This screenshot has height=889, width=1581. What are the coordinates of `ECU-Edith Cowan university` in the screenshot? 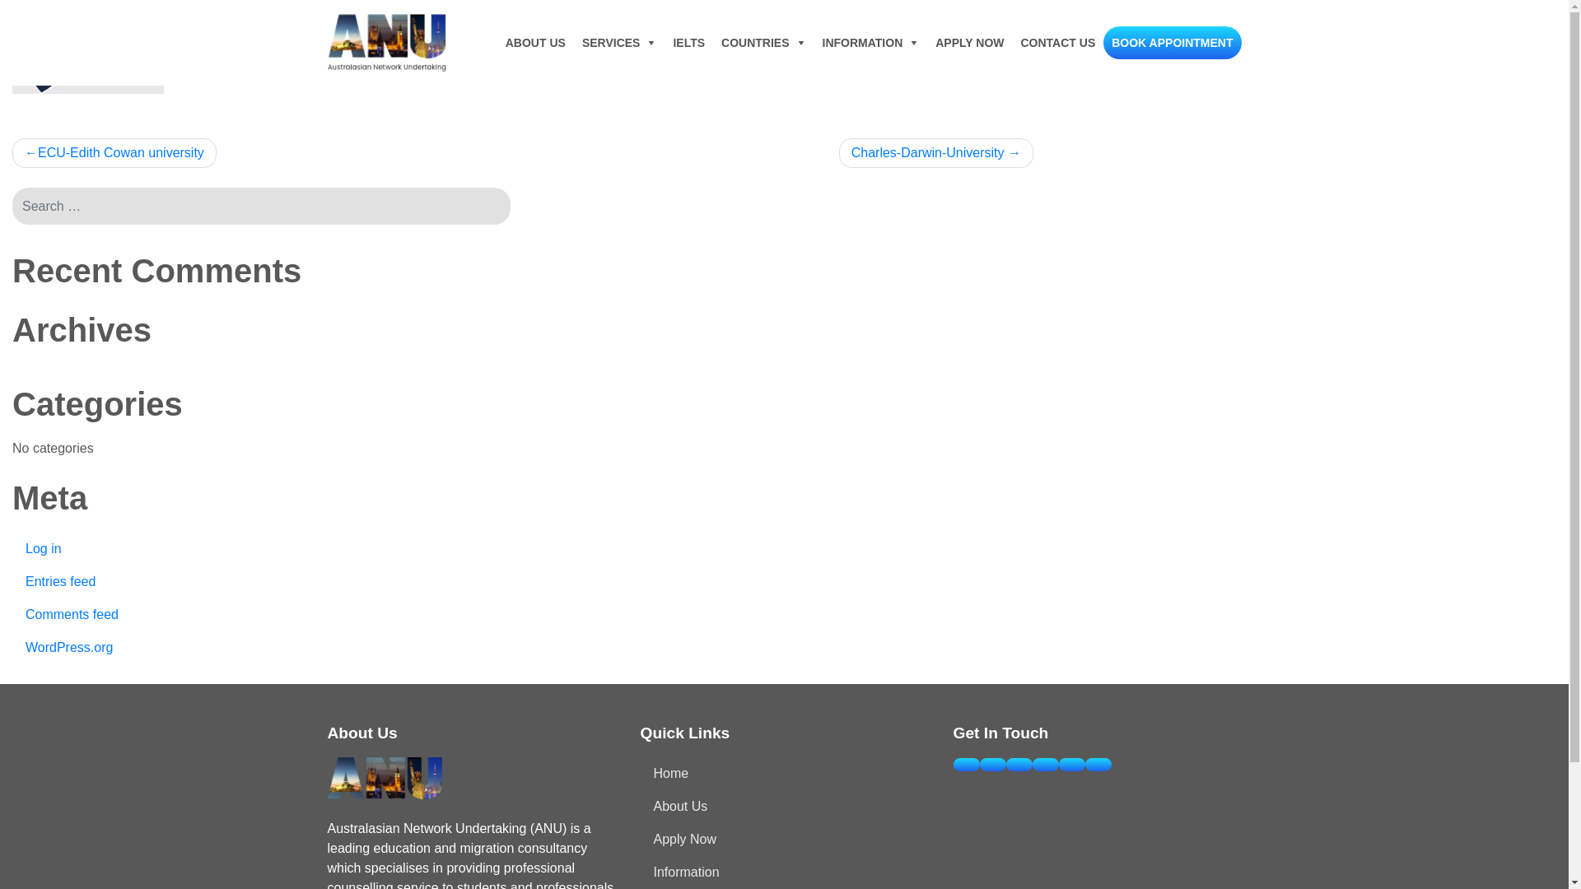 It's located at (114, 153).